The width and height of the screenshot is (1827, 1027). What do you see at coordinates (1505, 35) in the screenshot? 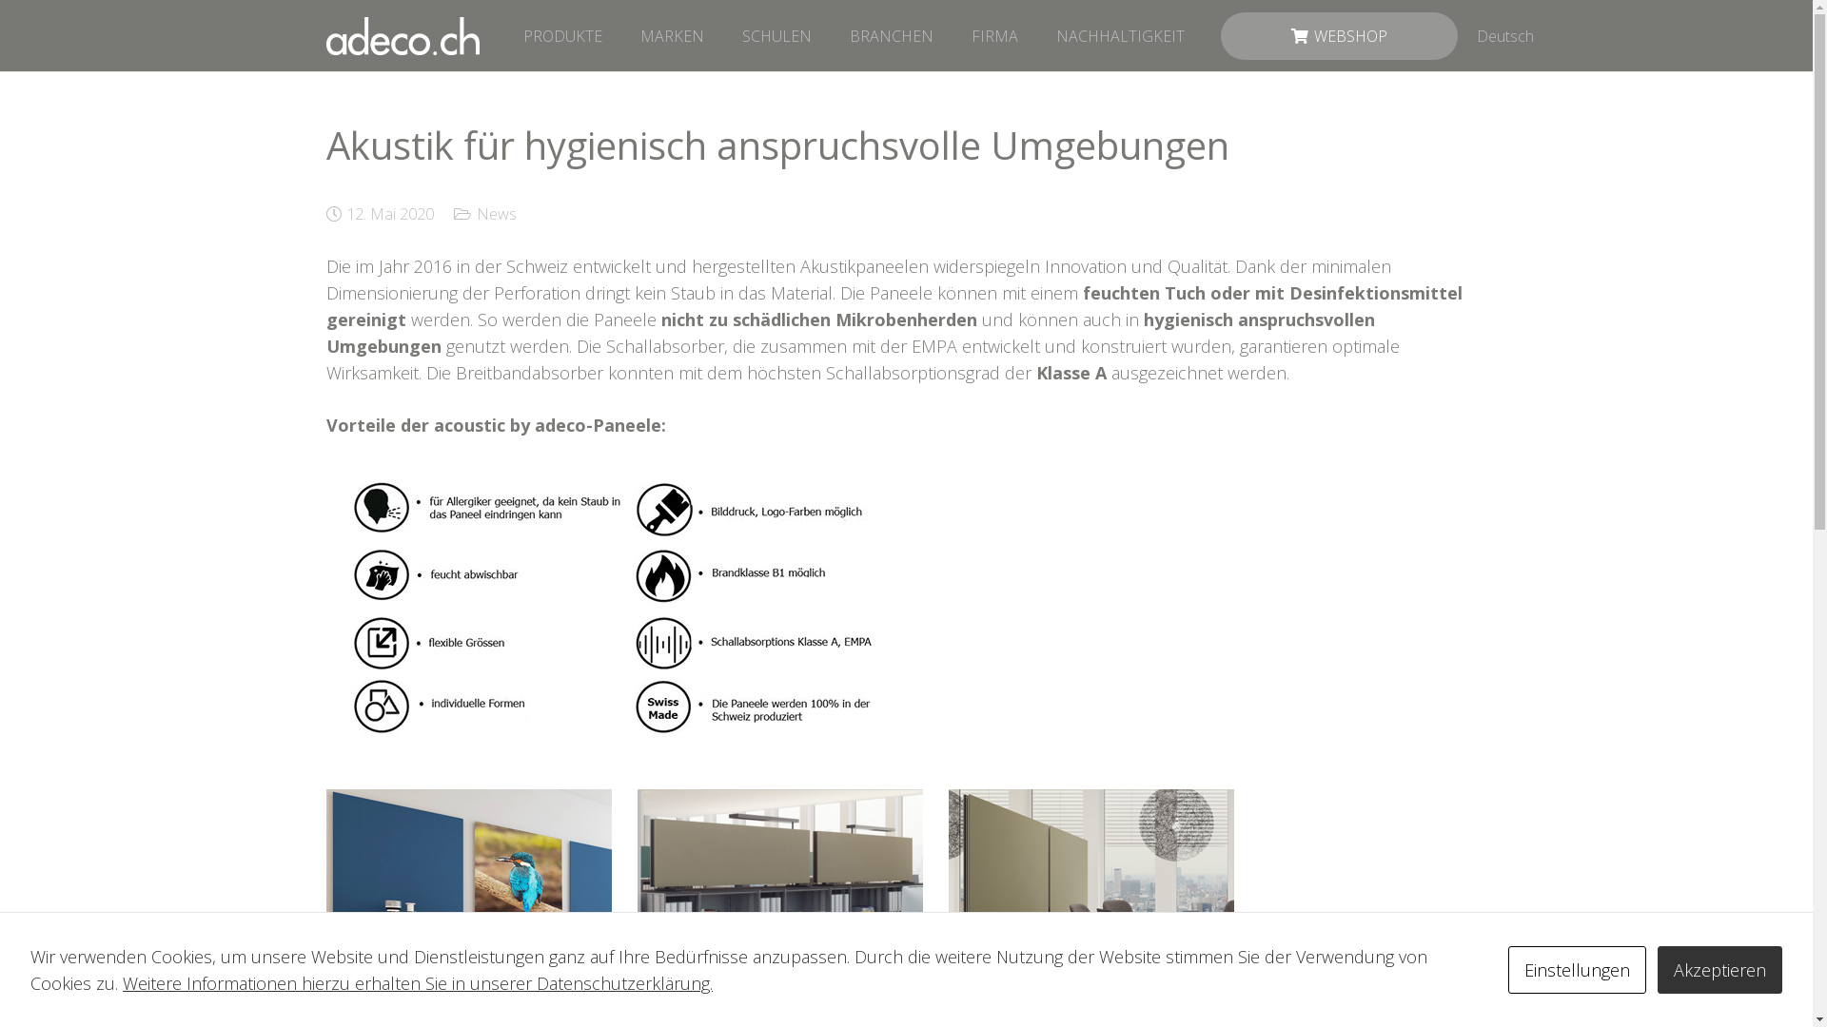
I see `Deutsch` at bounding box center [1505, 35].